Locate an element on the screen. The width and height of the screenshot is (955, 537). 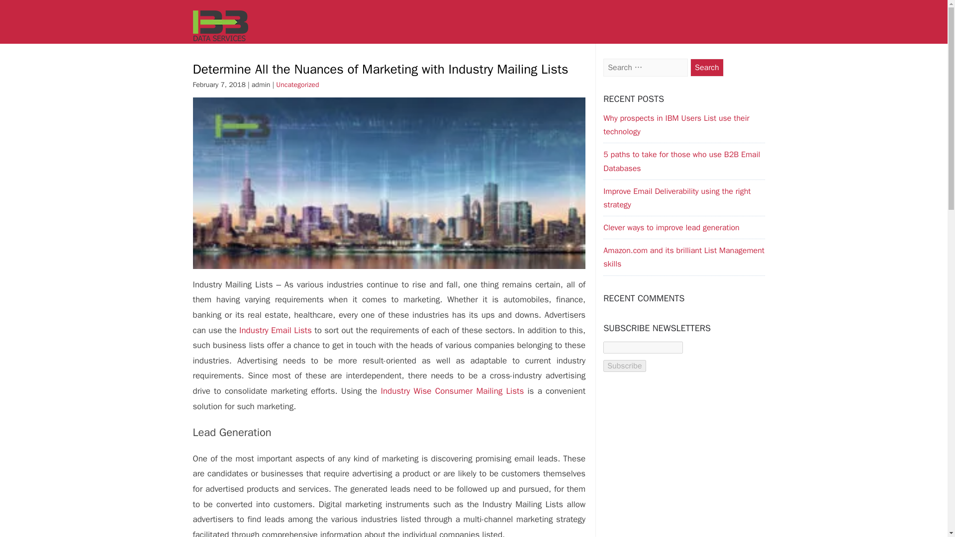
Industry Wise Consumer Mailing Lists is located at coordinates (453, 391).